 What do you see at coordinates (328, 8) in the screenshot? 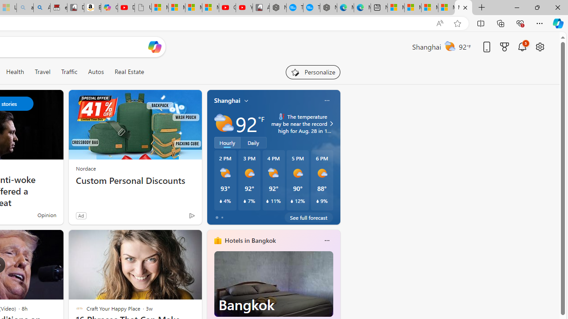
I see `Nordace - Nordace has arrived Hong Kong` at bounding box center [328, 8].